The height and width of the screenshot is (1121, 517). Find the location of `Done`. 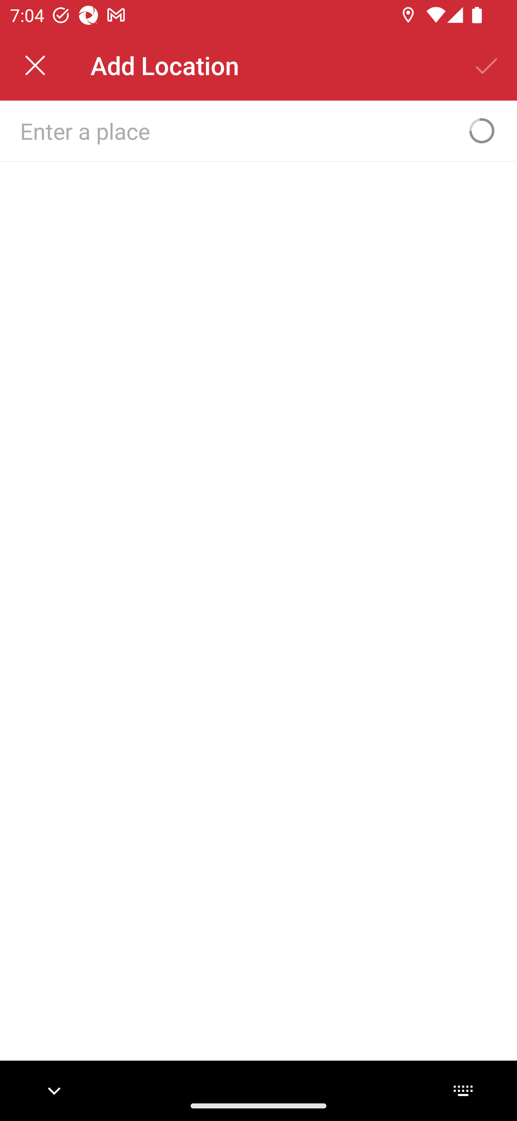

Done is located at coordinates (487, 65).